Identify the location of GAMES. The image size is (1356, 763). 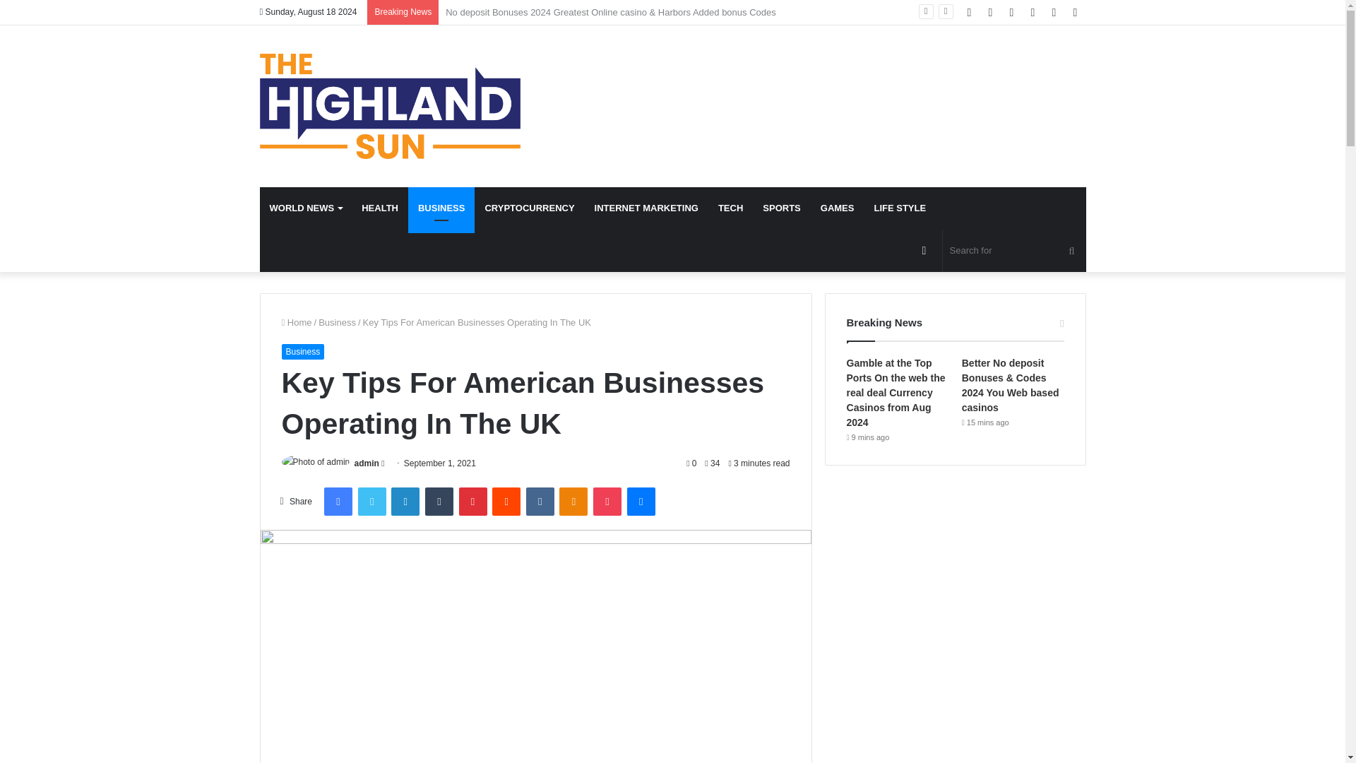
(838, 208).